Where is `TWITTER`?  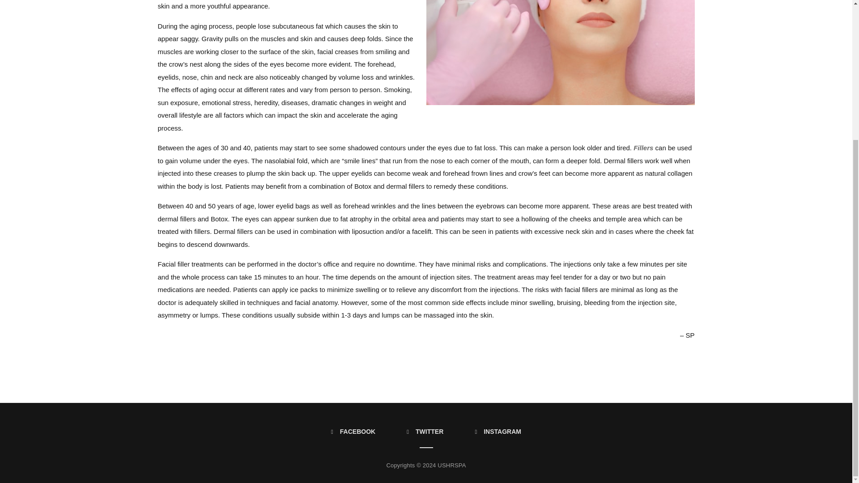 TWITTER is located at coordinates (425, 431).